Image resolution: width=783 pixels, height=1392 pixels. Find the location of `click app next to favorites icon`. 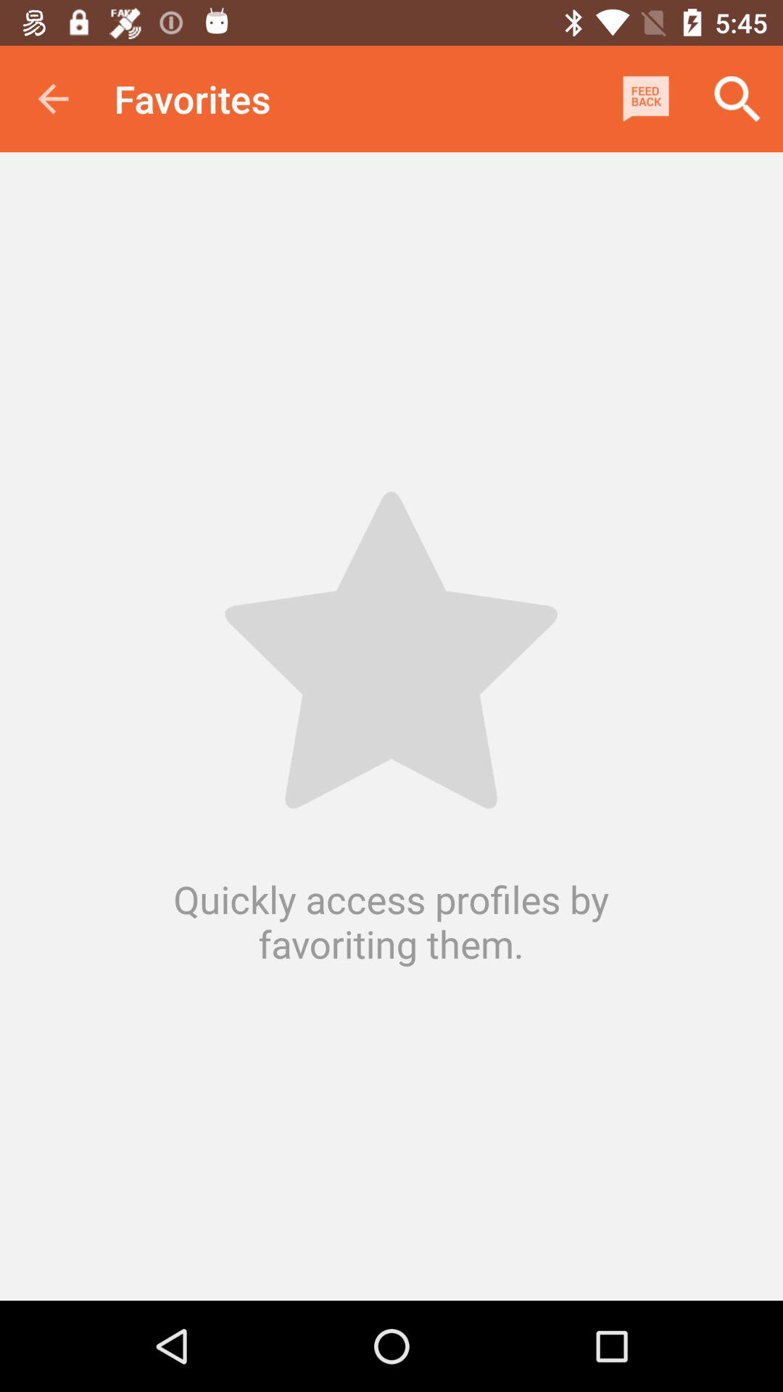

click app next to favorites icon is located at coordinates (53, 99).